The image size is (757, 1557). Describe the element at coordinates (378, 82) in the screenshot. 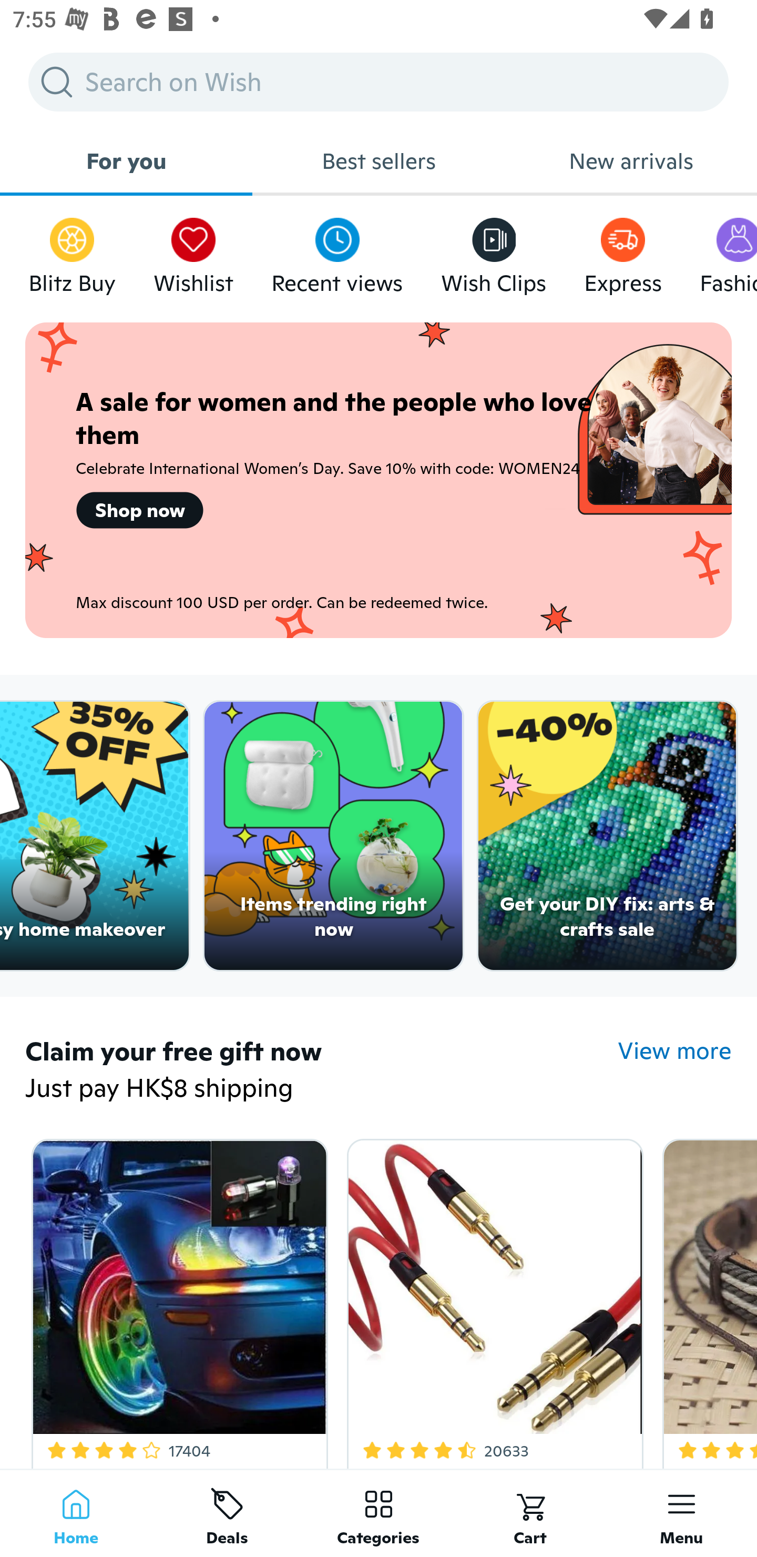

I see `Search on Wish` at that location.